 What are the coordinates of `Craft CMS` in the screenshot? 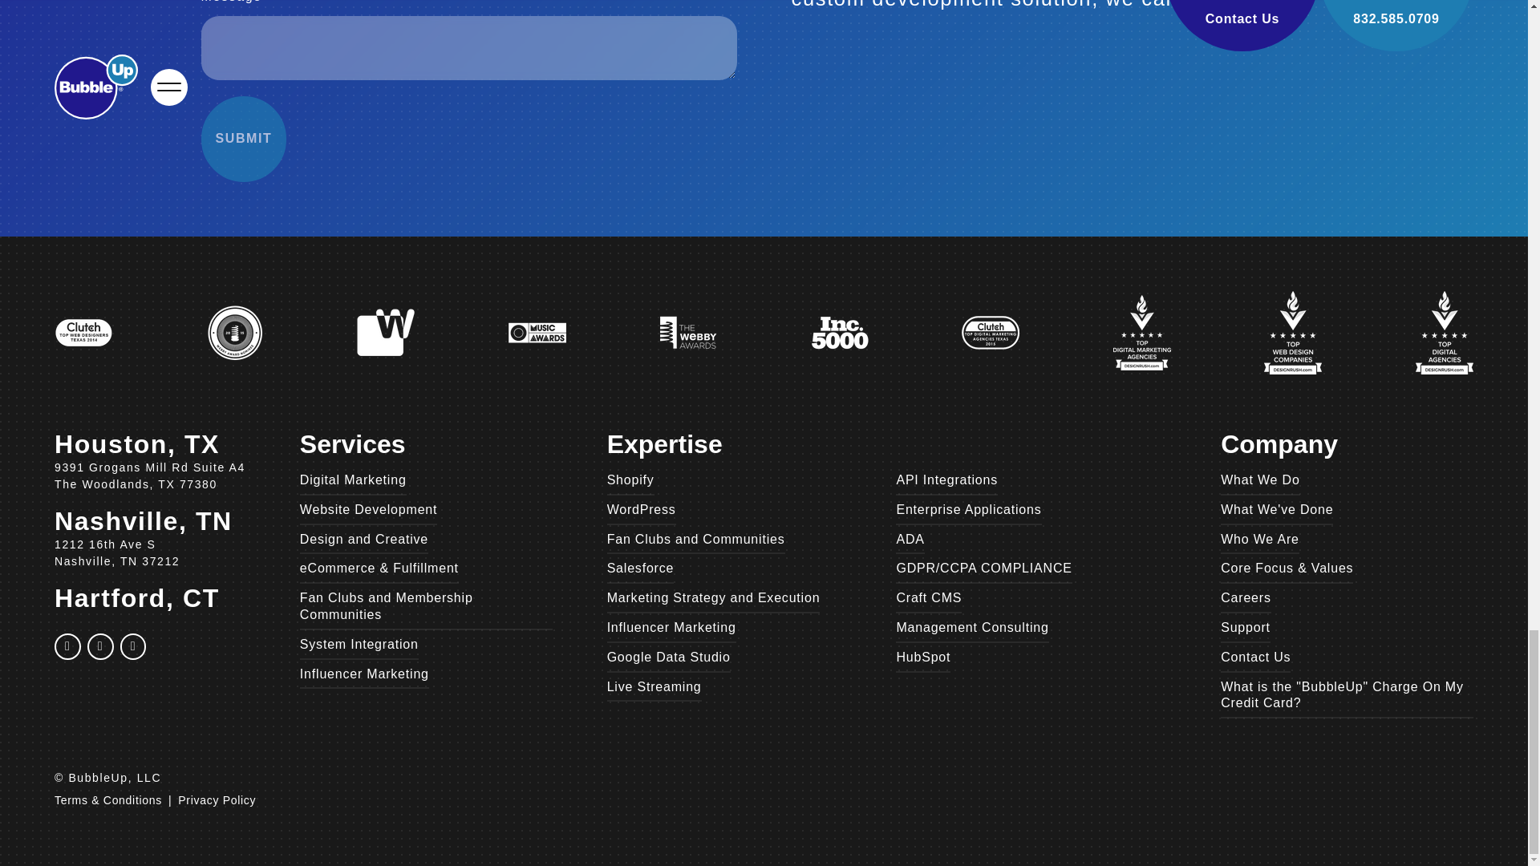 It's located at (929, 598).